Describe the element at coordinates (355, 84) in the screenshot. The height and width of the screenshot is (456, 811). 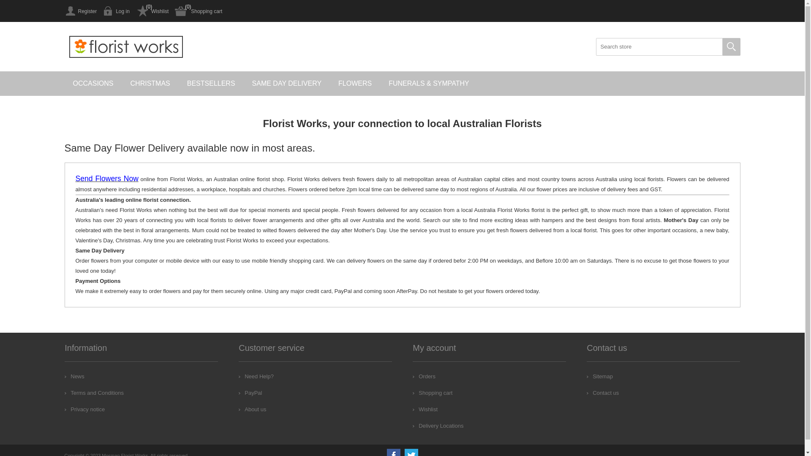
I see `FLOWERS` at that location.